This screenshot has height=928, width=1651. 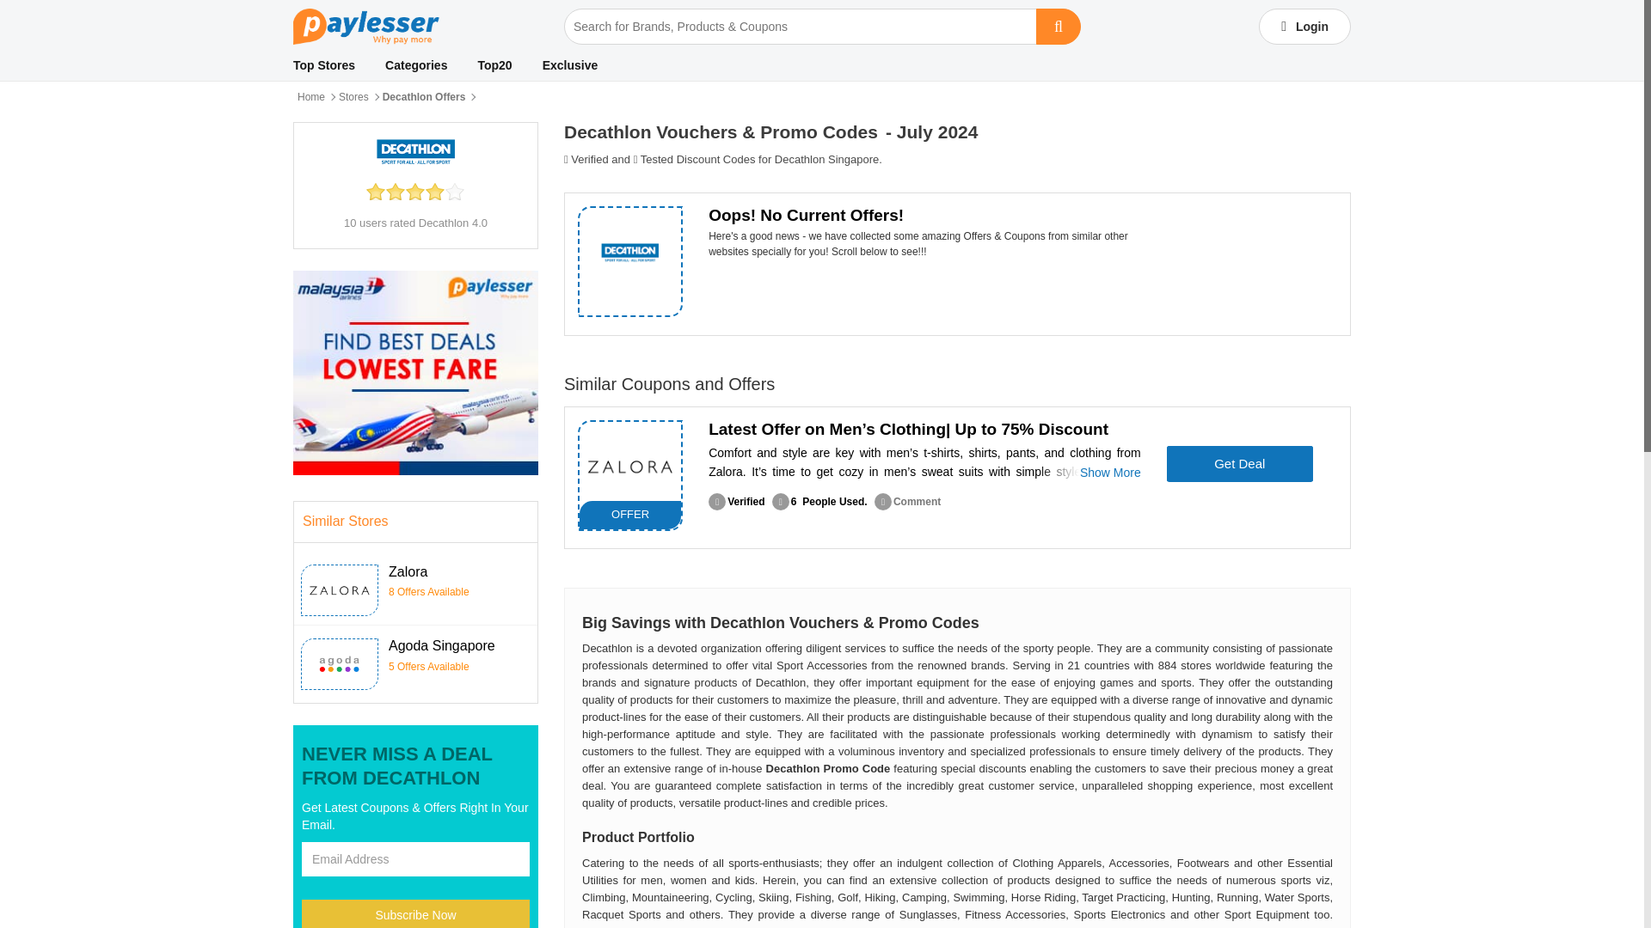 What do you see at coordinates (570, 65) in the screenshot?
I see `Exclusive` at bounding box center [570, 65].